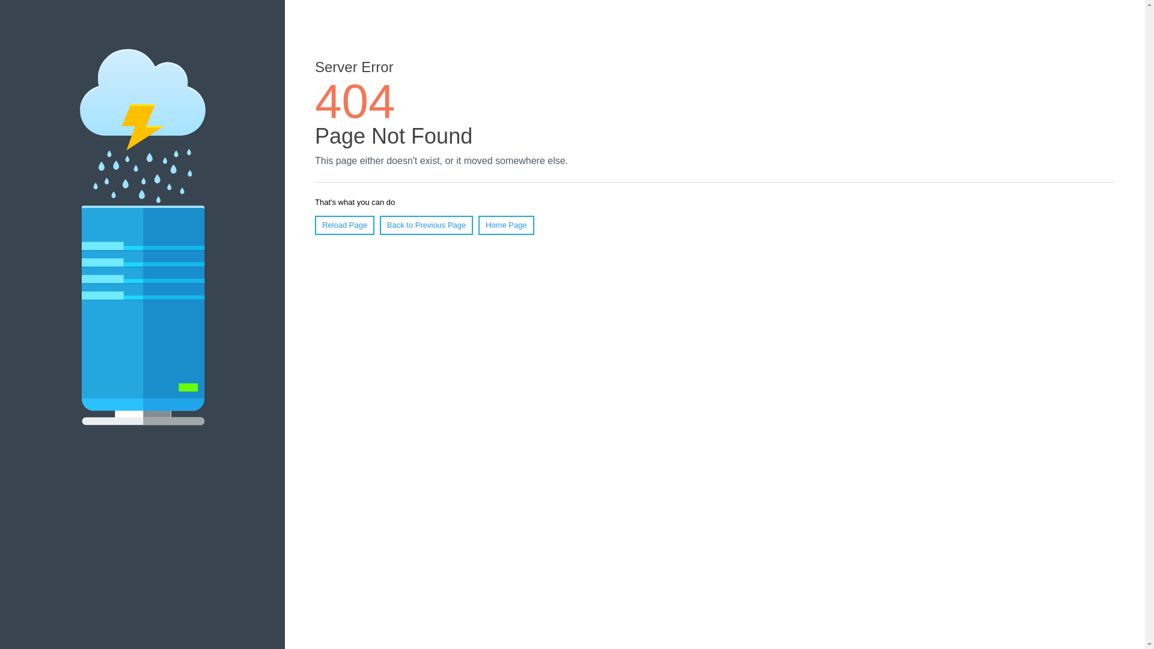  What do you see at coordinates (506, 225) in the screenshot?
I see `Home Page` at bounding box center [506, 225].